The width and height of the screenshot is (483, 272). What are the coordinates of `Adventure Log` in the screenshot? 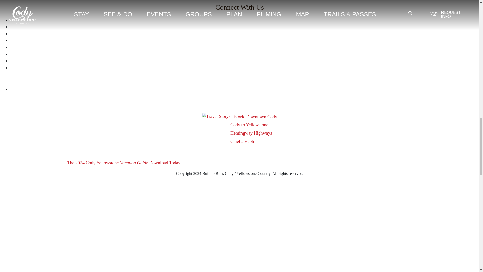 It's located at (218, 2).